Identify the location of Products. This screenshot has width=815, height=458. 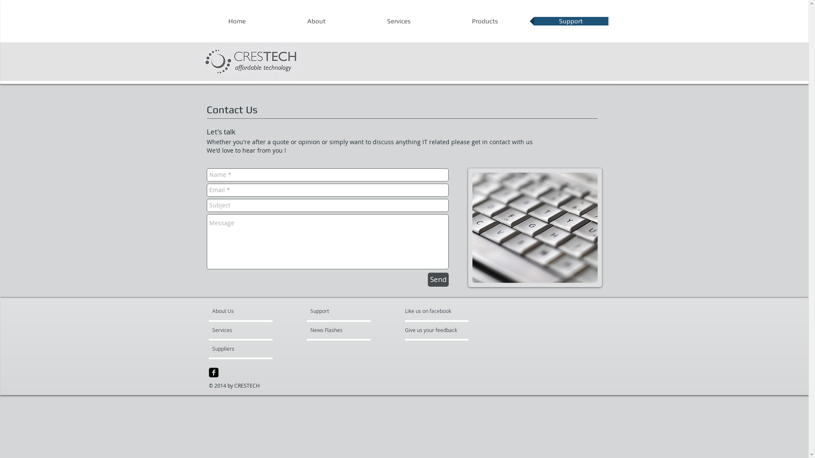
(485, 21).